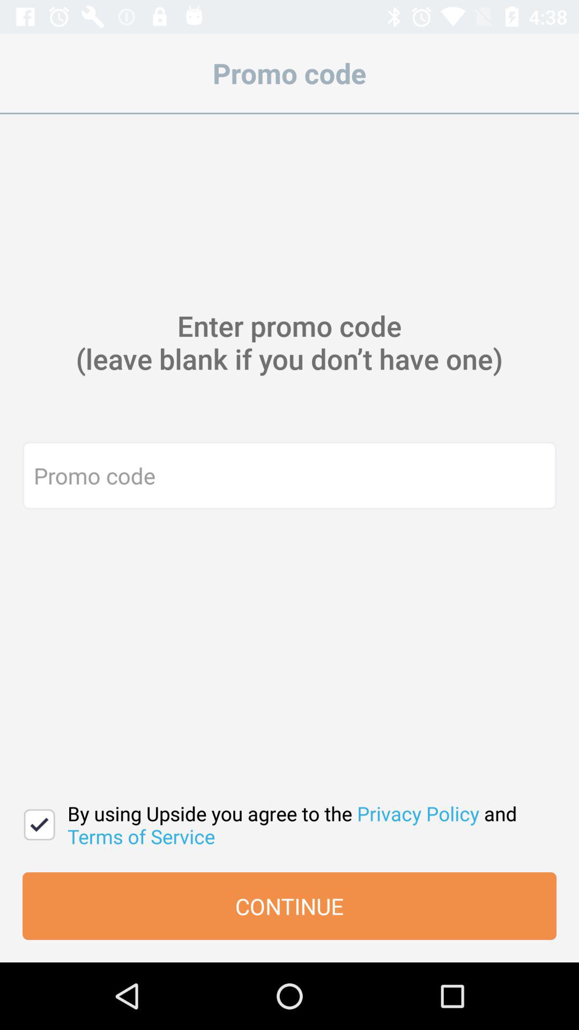  Describe the element at coordinates (40, 825) in the screenshot. I see `toggle agree to privacy policy and terms of service` at that location.